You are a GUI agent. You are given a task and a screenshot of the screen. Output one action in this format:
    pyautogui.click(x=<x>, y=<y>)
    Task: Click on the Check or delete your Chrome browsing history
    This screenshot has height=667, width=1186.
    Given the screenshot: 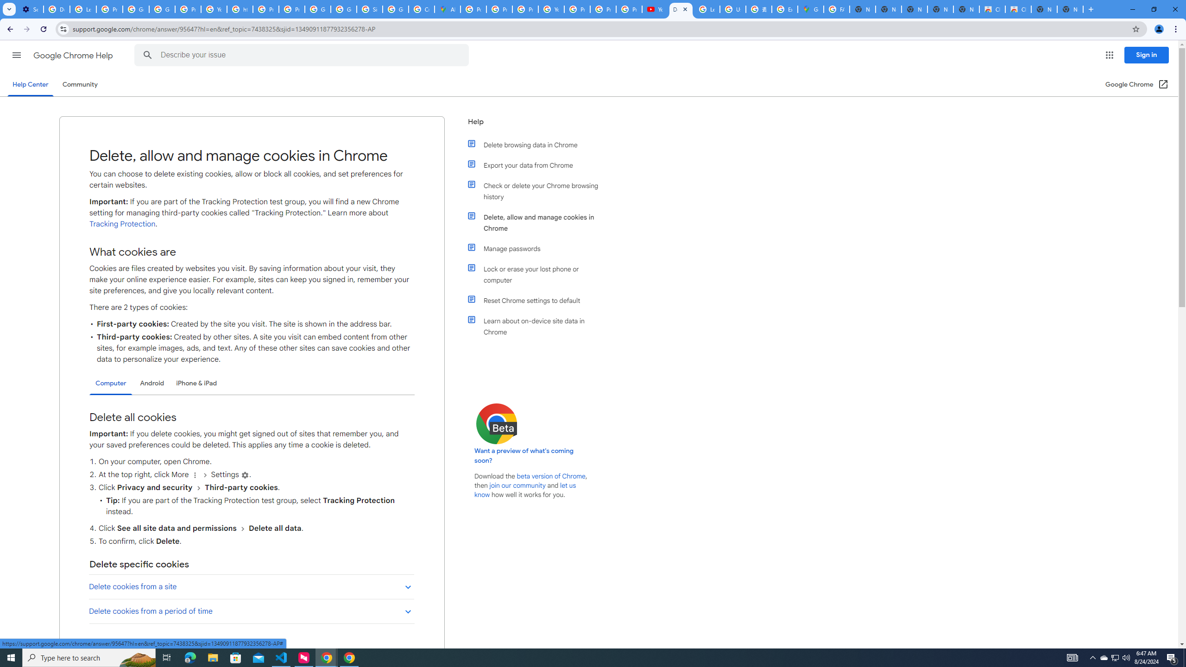 What is the action you would take?
    pyautogui.click(x=539, y=191)
    